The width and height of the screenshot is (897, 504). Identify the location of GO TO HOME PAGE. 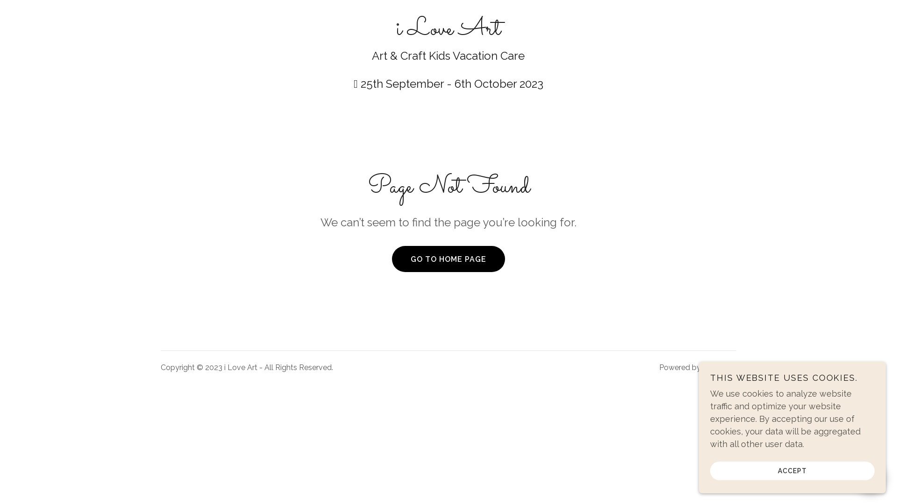
(448, 259).